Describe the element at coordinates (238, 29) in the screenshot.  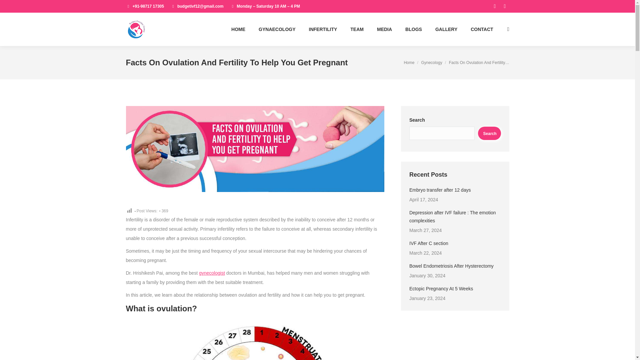
I see `HOME` at that location.